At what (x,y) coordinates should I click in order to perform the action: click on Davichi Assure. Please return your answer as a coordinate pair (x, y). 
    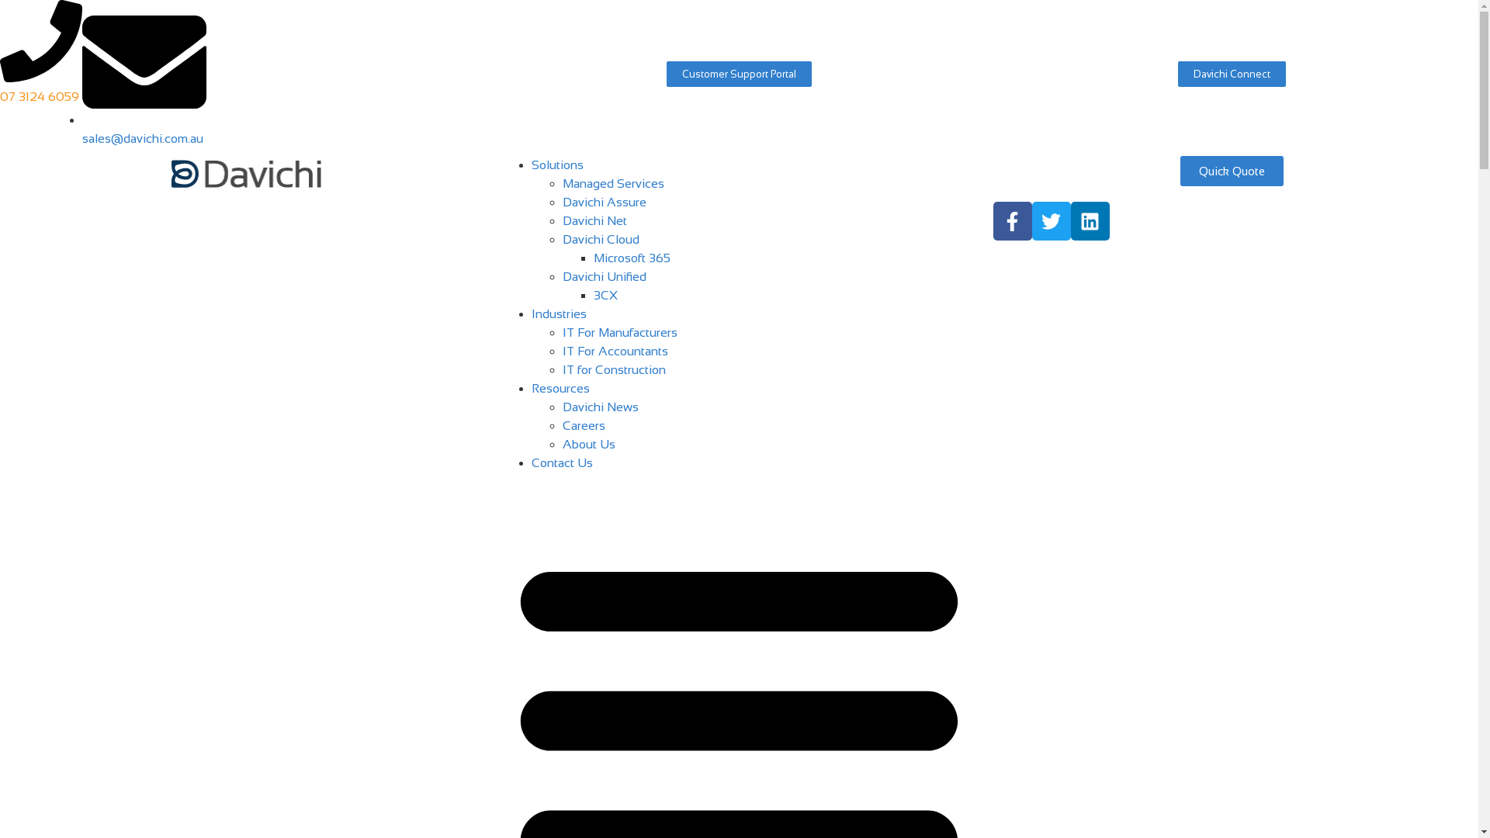
    Looking at the image, I should click on (605, 202).